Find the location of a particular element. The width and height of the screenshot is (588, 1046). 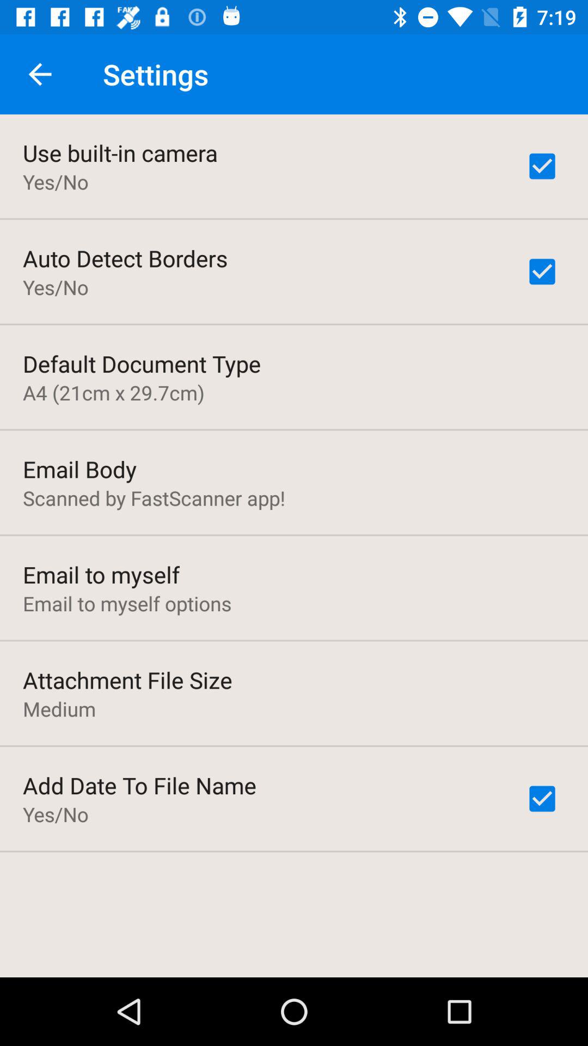

click icon above the email to myself icon is located at coordinates (154, 498).